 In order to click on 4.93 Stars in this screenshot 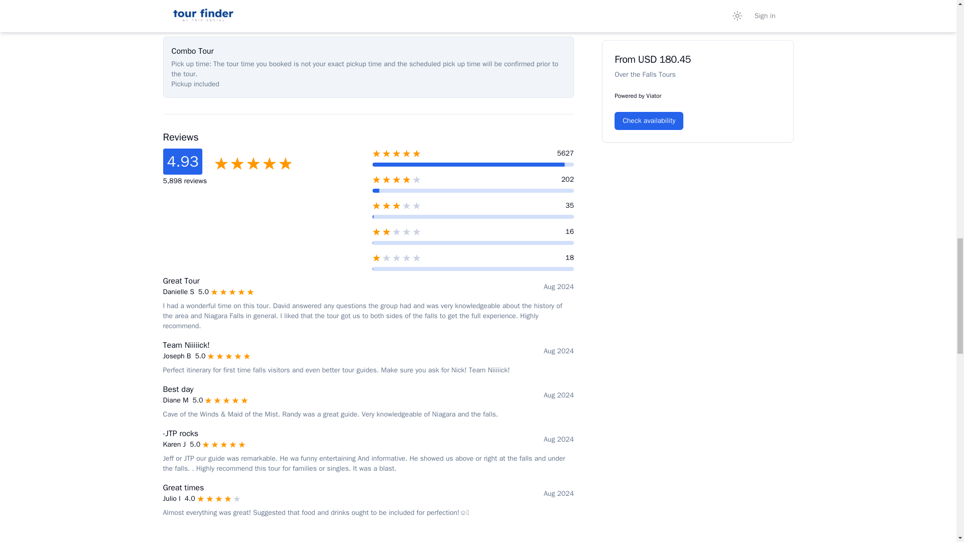, I will do `click(253, 164)`.